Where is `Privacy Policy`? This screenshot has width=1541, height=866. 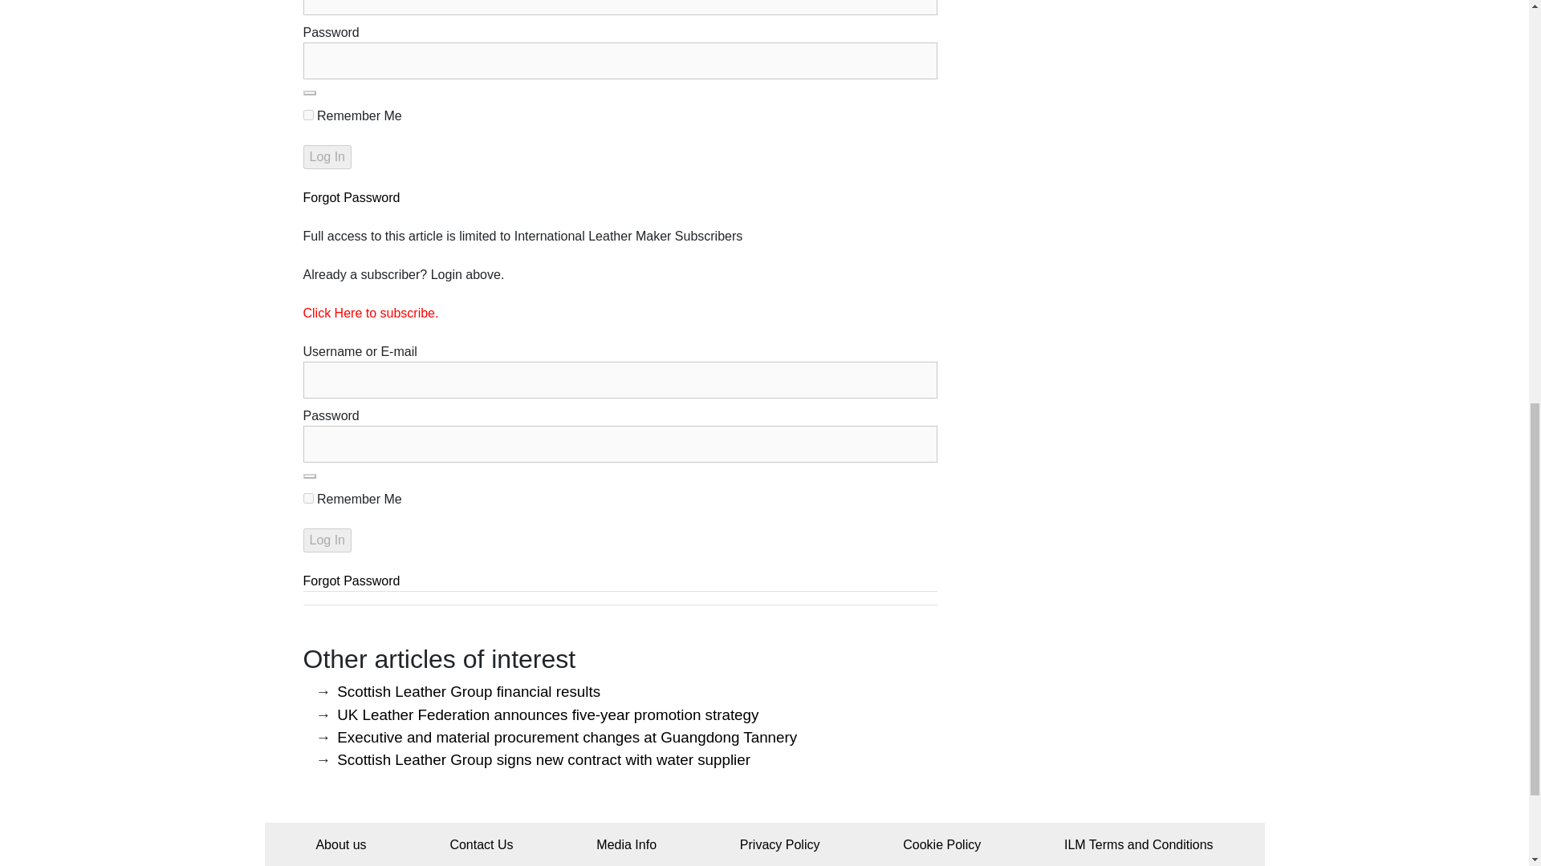 Privacy Policy is located at coordinates (779, 844).